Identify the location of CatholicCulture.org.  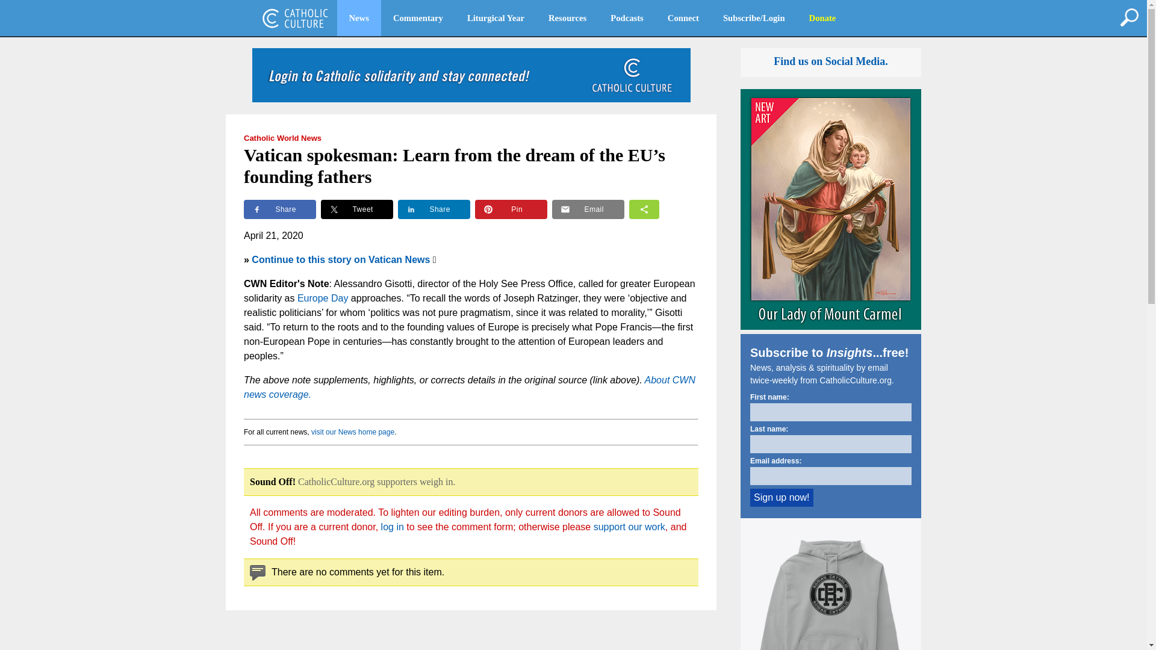
(295, 18).